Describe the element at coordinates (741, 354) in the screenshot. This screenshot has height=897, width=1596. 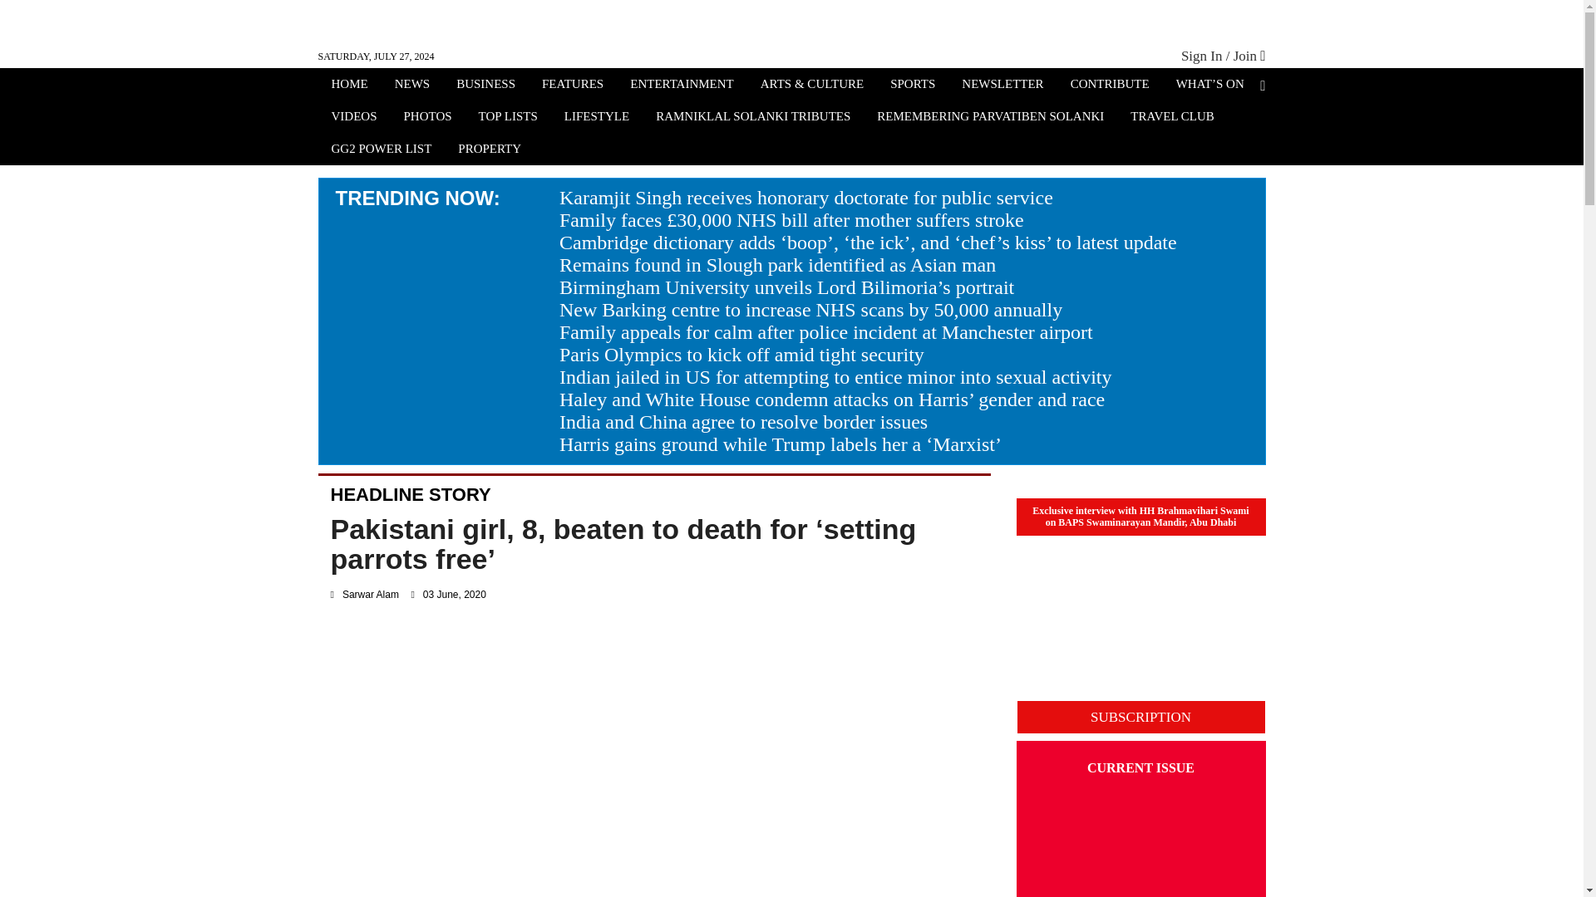
I see `Paris Olympics to kick off amid tight security` at that location.